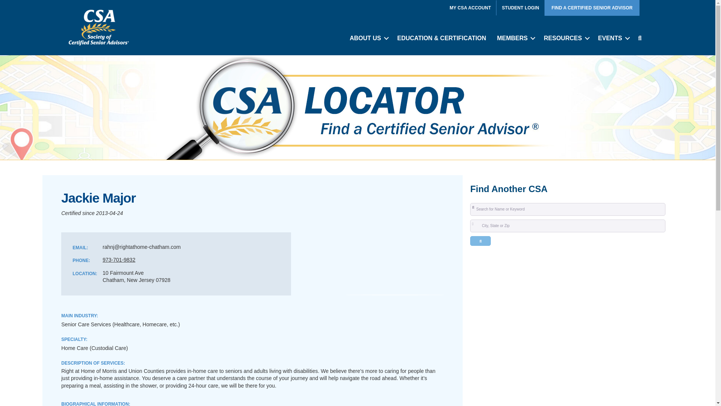 This screenshot has height=406, width=721. I want to click on Jackie Major, so click(395, 295).